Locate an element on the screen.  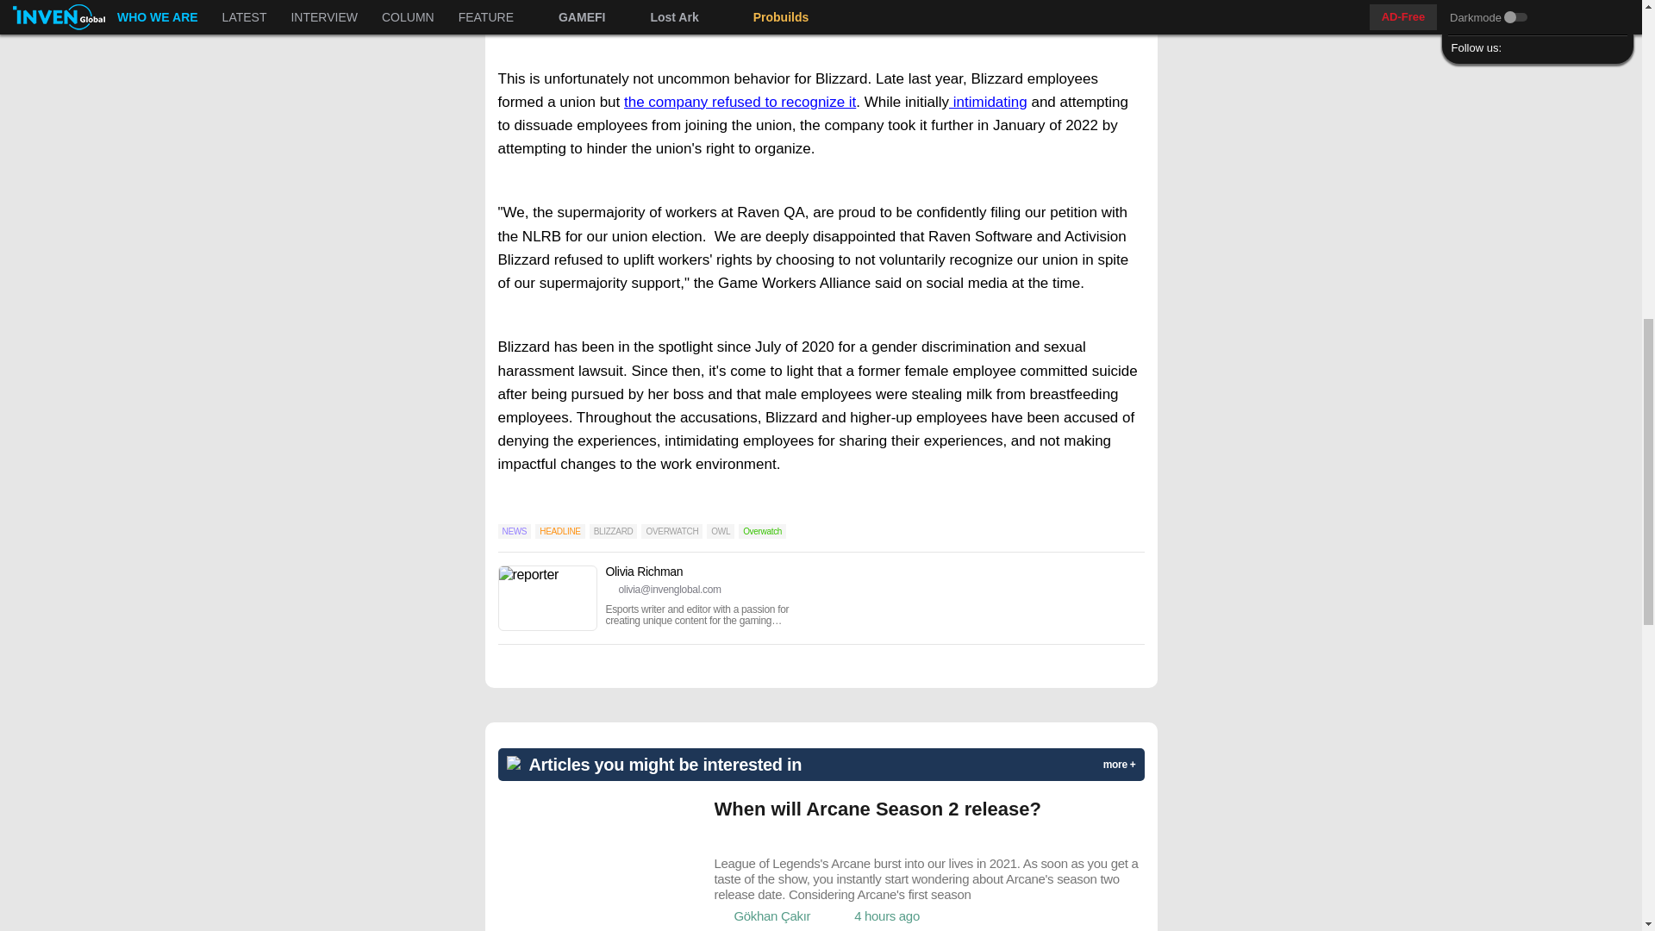
intimidating is located at coordinates (988, 102).